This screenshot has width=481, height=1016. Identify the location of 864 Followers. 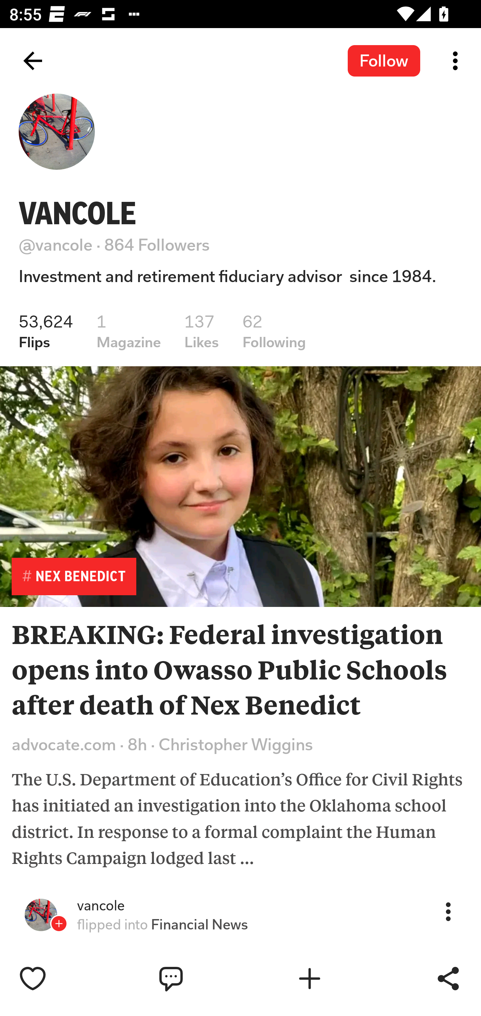
(157, 245).